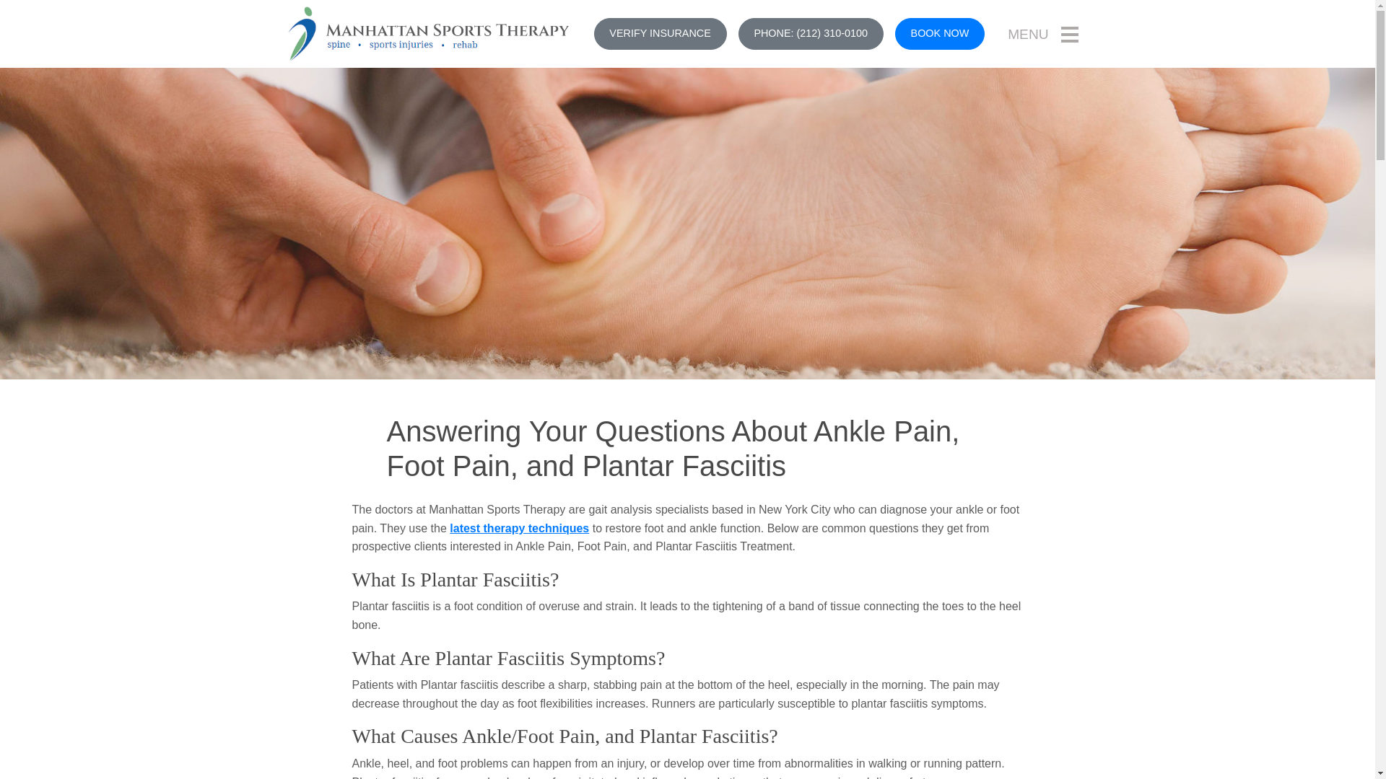 This screenshot has height=779, width=1386. What do you see at coordinates (660, 33) in the screenshot?
I see `VERIFY INSURANCE` at bounding box center [660, 33].